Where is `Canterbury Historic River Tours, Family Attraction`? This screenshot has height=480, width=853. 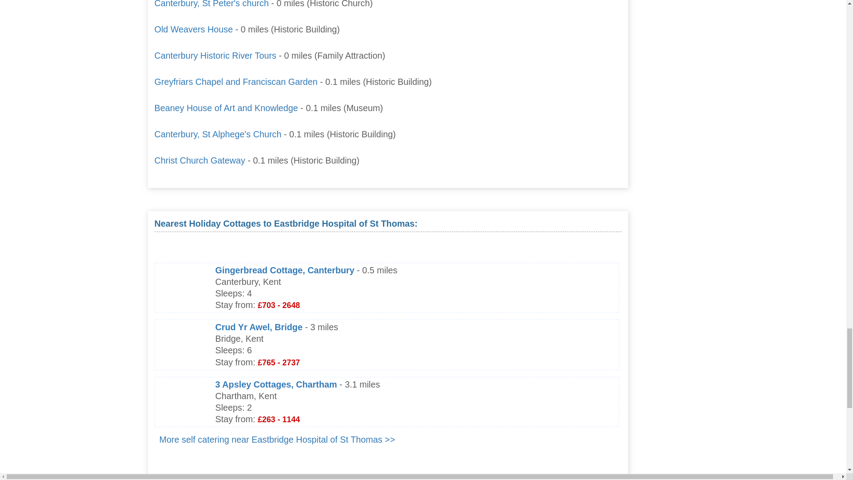
Canterbury Historic River Tours, Family Attraction is located at coordinates (215, 56).